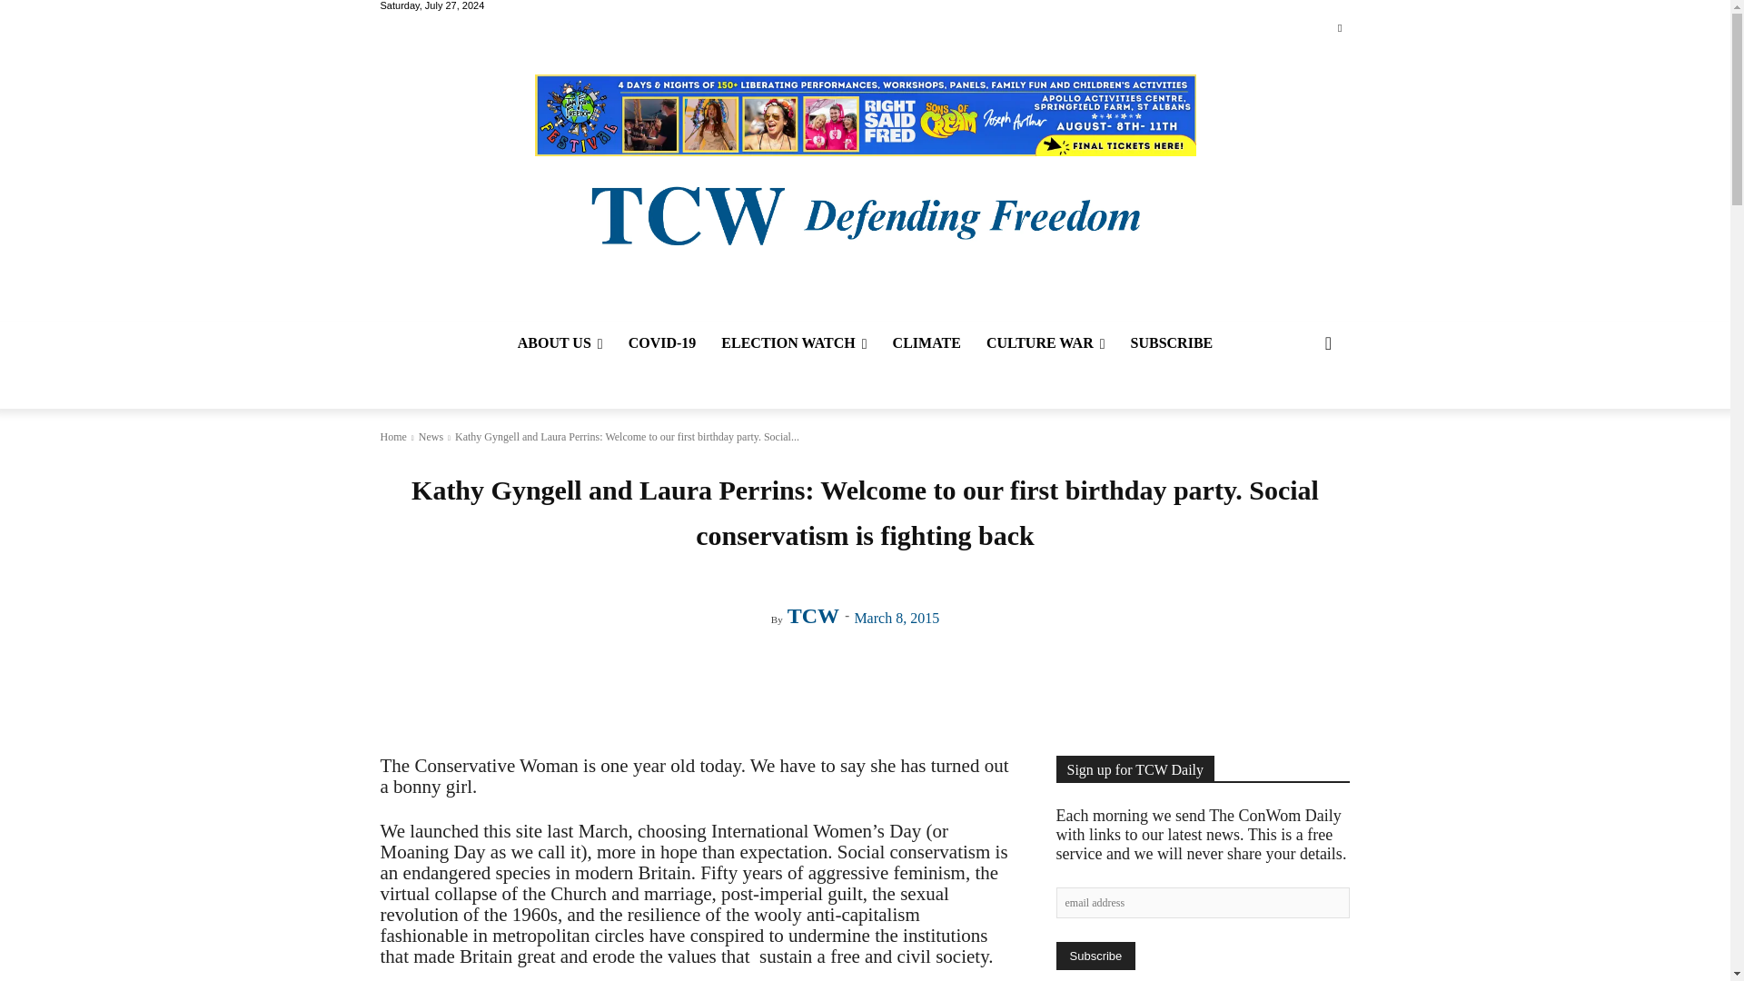  Describe the element at coordinates (1339, 29) in the screenshot. I see `Twitter` at that location.